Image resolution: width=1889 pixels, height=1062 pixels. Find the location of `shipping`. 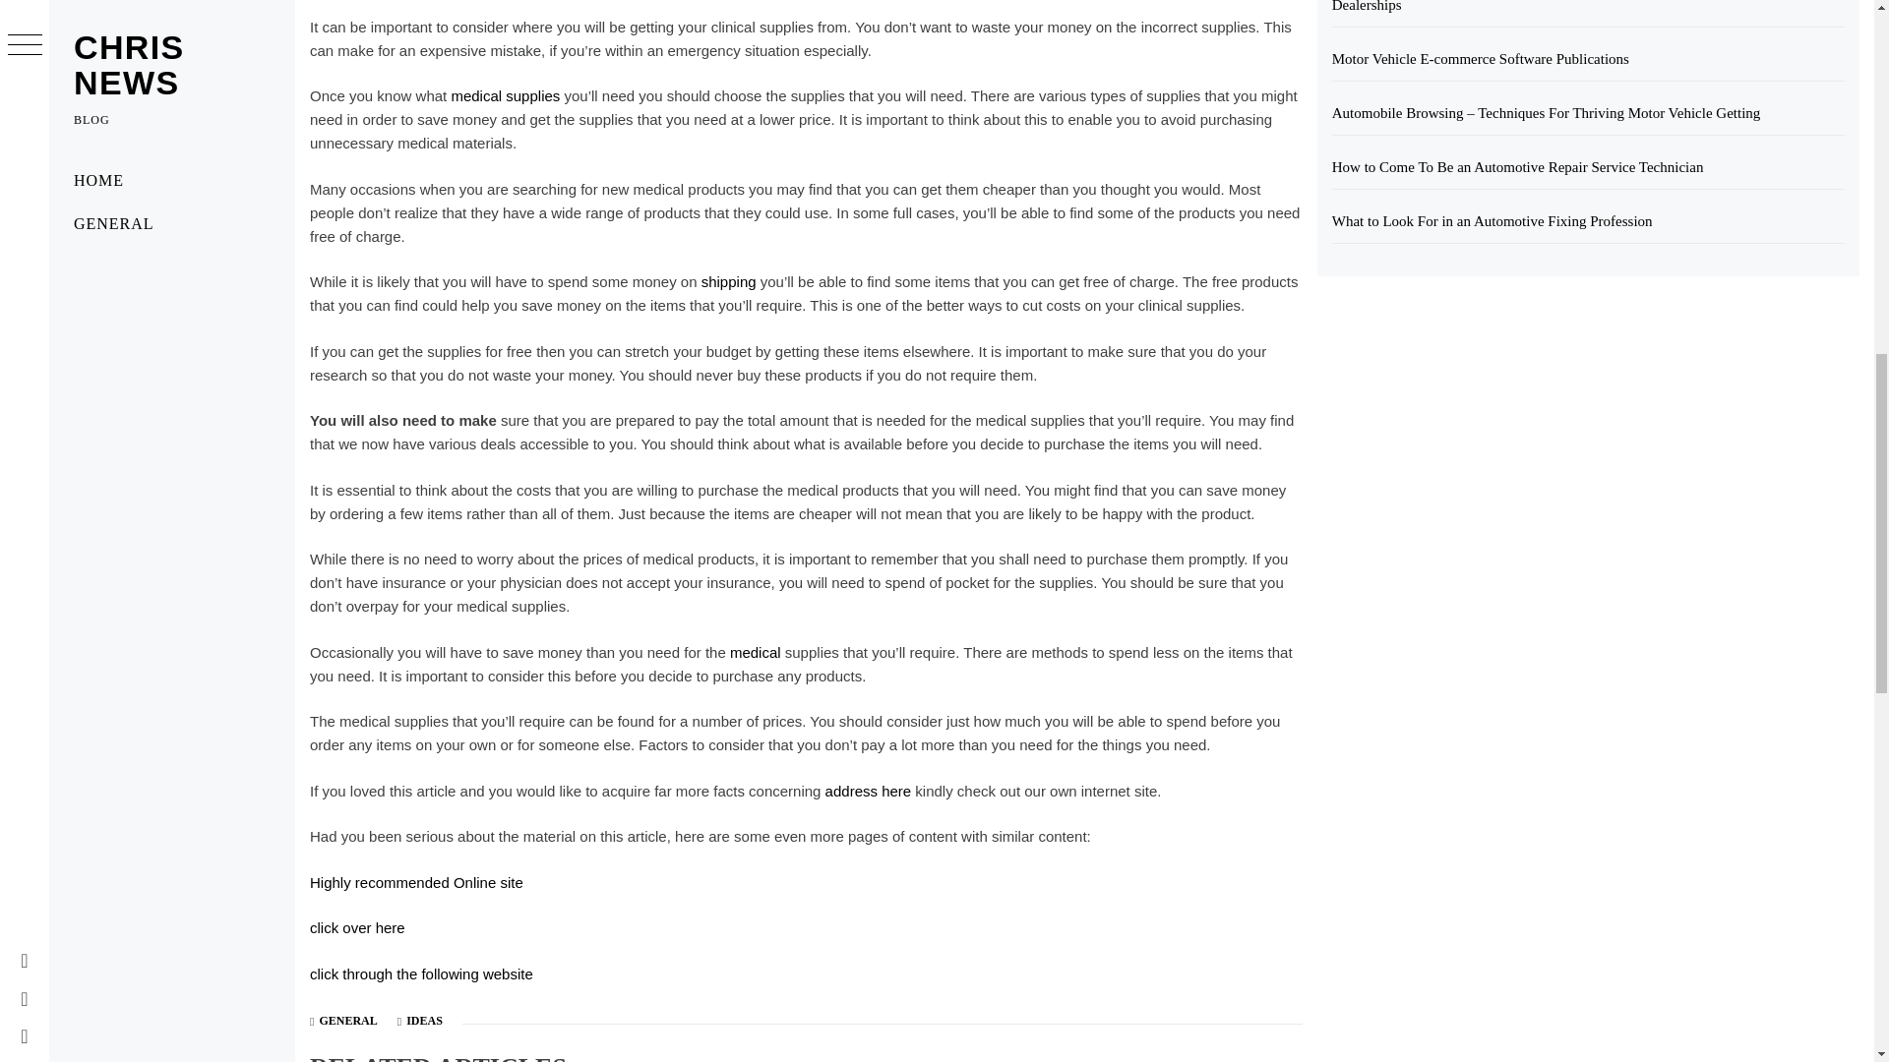

shipping is located at coordinates (728, 281).